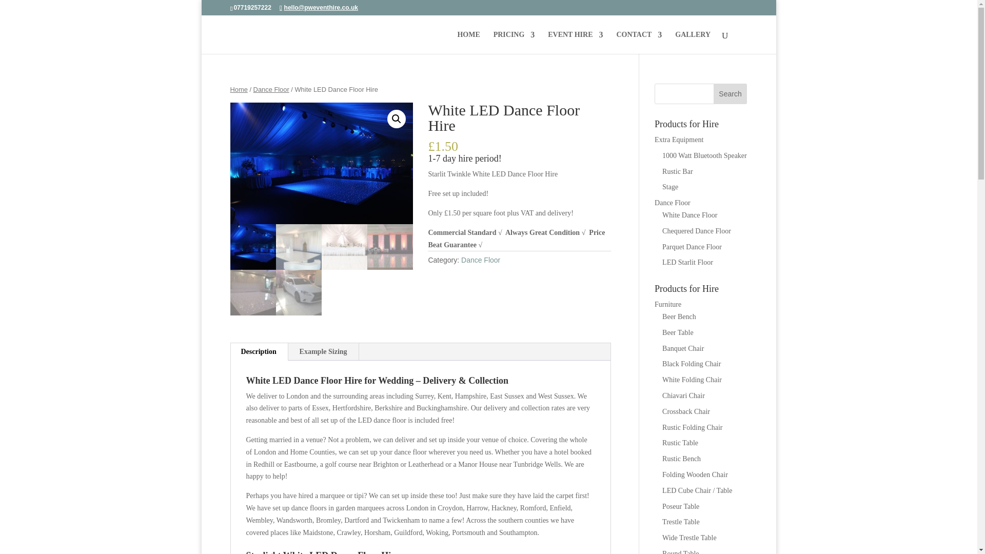 This screenshot has height=554, width=985. What do you see at coordinates (639, 42) in the screenshot?
I see `CONTACT` at bounding box center [639, 42].